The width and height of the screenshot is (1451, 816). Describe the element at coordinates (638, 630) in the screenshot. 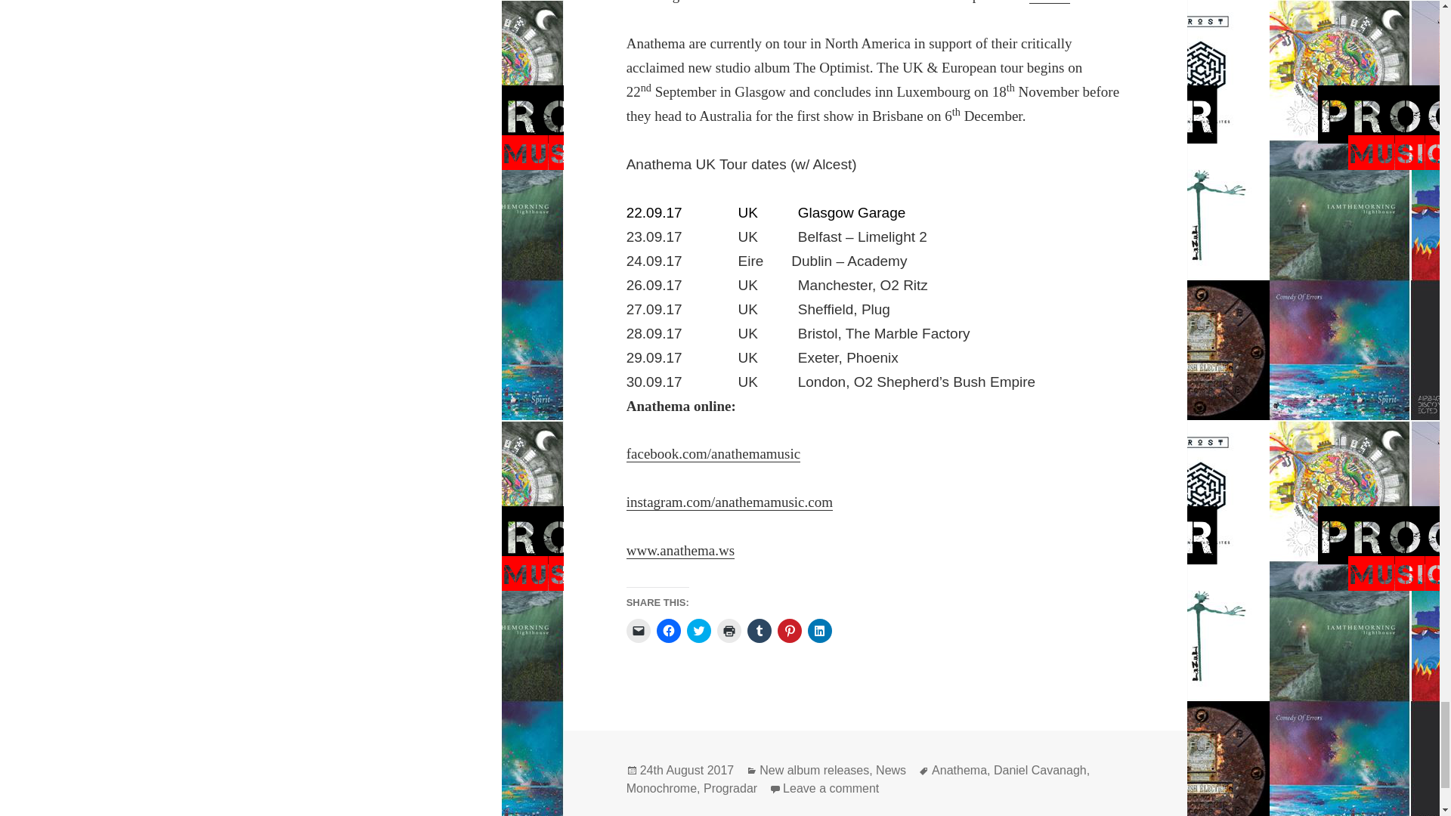

I see `Click to email a link to a friend` at that location.